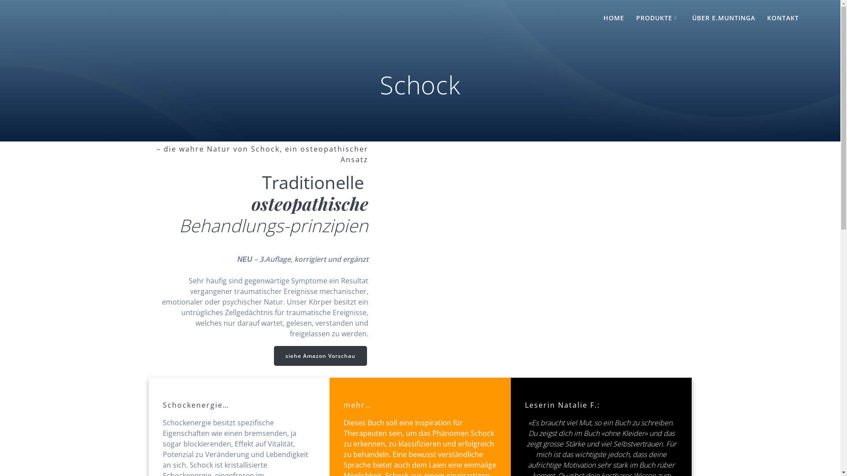  What do you see at coordinates (614, 19) in the screenshot?
I see `HOME` at bounding box center [614, 19].